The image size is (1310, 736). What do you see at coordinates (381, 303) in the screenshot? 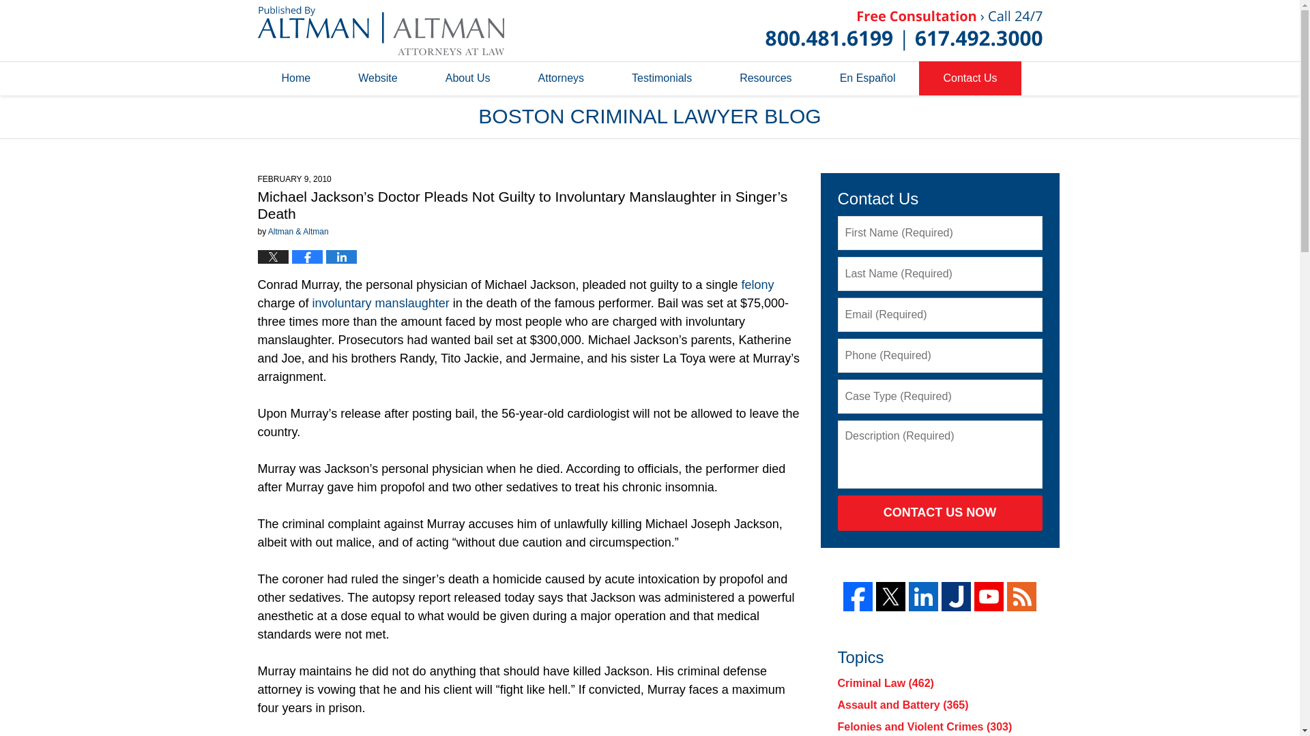
I see `involuntary manslaughter` at bounding box center [381, 303].